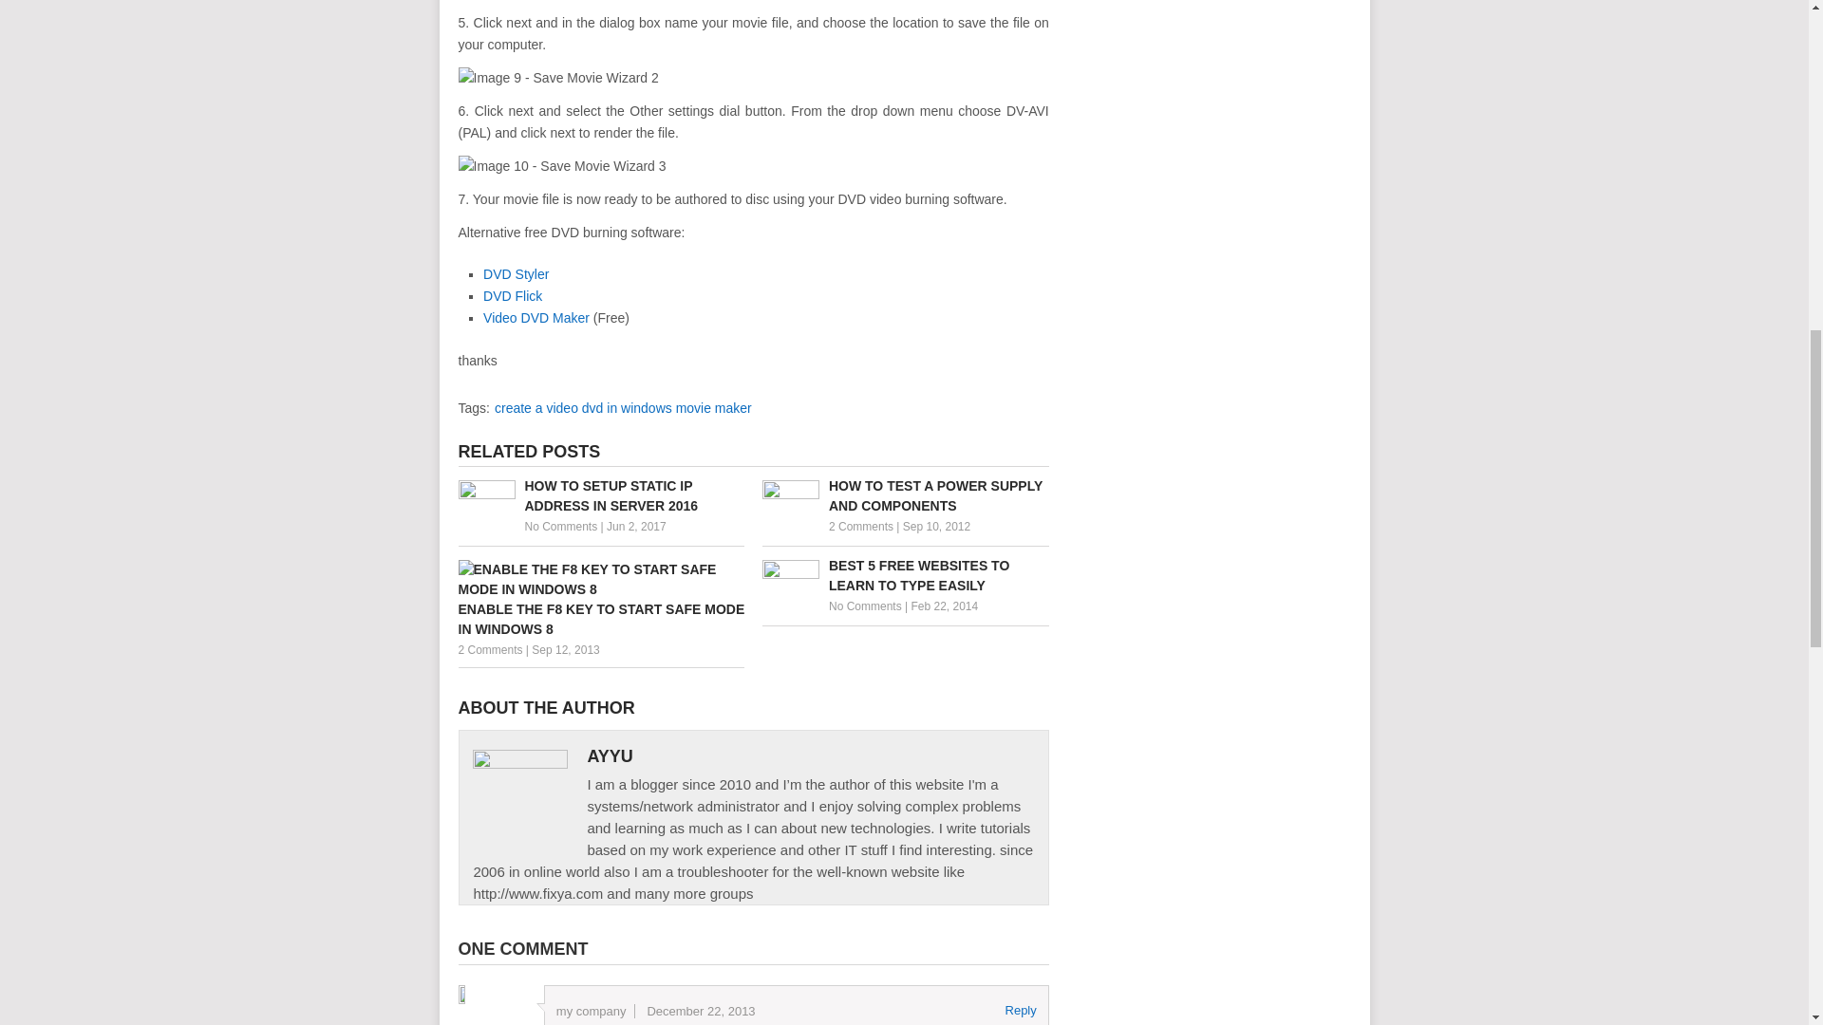  Describe the element at coordinates (600, 598) in the screenshot. I see `Enable the F8 key to start Safe Mode in Windows 8` at that location.